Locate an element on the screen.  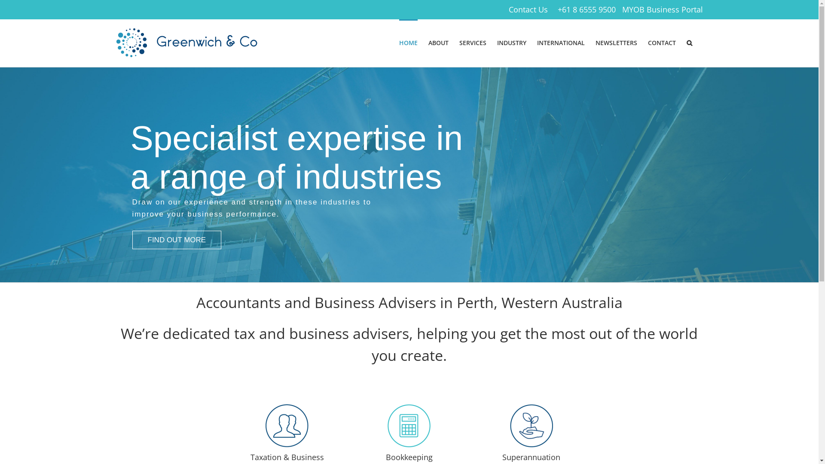
ABOUT is located at coordinates (438, 42).